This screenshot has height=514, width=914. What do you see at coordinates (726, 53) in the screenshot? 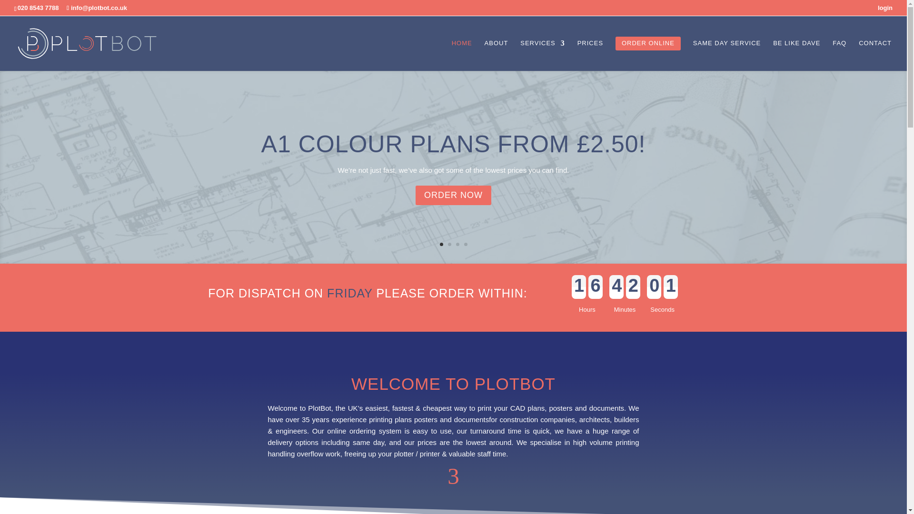
I see `SAME DAY SERVICE` at bounding box center [726, 53].